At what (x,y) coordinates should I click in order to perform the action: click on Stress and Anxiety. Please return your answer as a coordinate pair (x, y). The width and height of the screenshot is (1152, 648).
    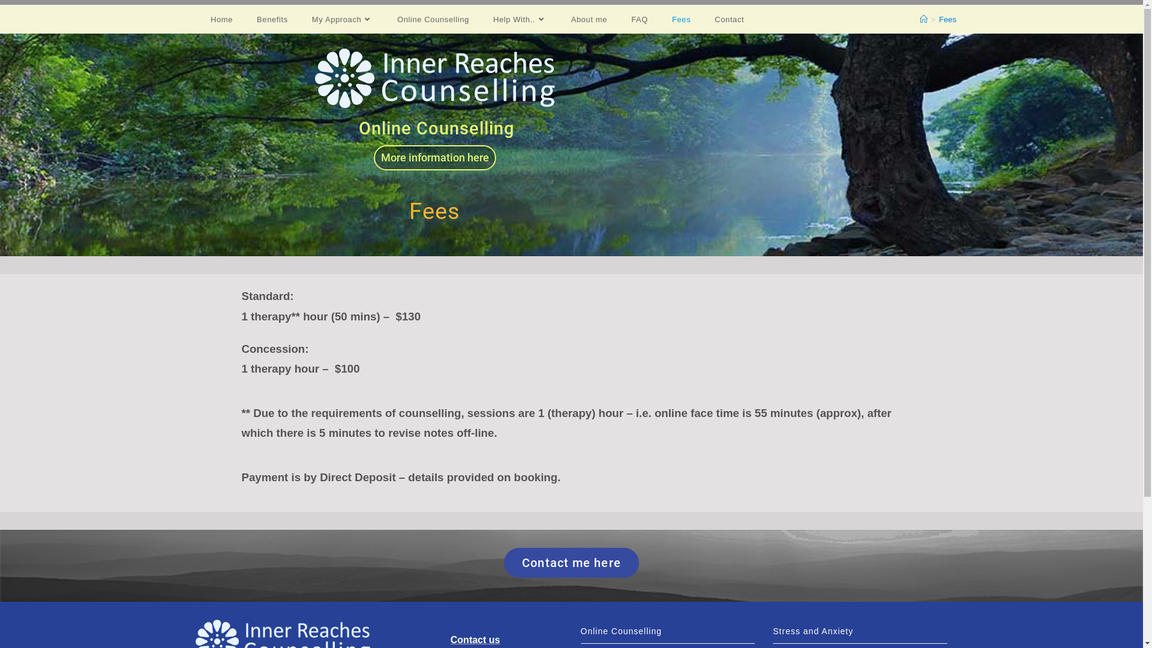
    Looking at the image, I should click on (860, 631).